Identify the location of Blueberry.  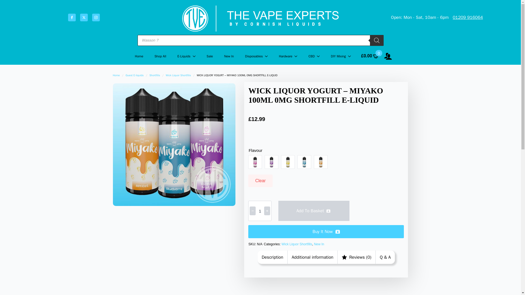
(304, 162).